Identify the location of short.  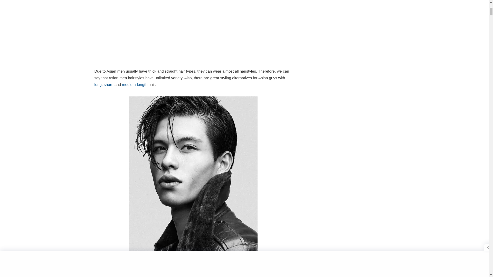
(108, 84).